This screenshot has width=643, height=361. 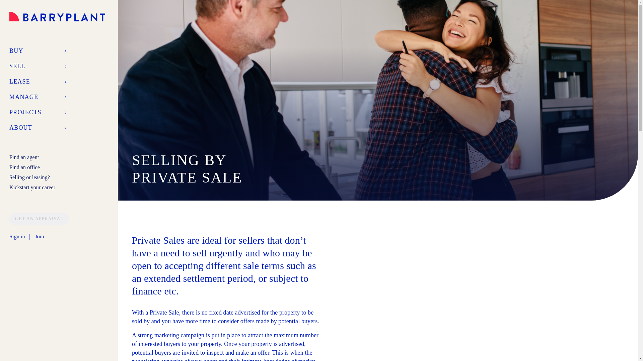 I want to click on GET AN APPRAISAL, so click(x=40, y=218).